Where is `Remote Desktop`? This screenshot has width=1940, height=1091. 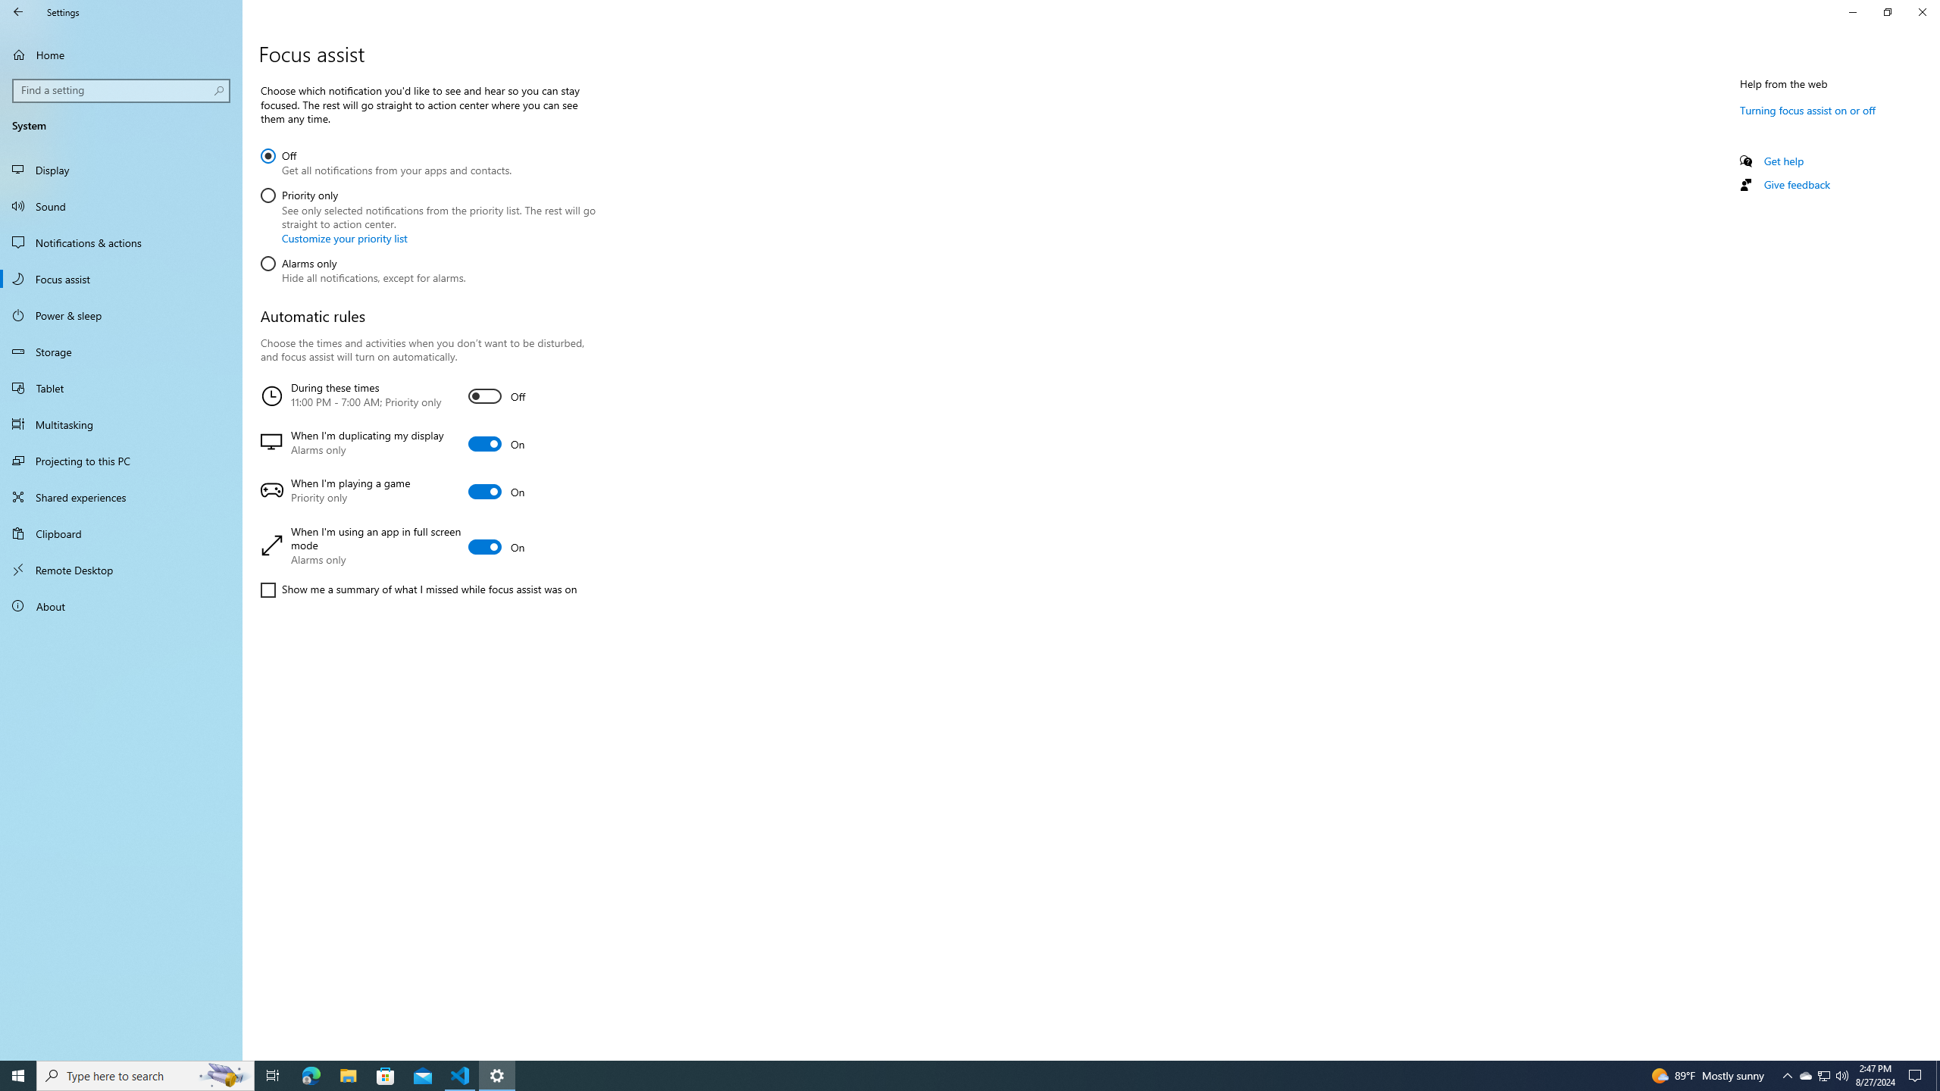 Remote Desktop is located at coordinates (121, 570).